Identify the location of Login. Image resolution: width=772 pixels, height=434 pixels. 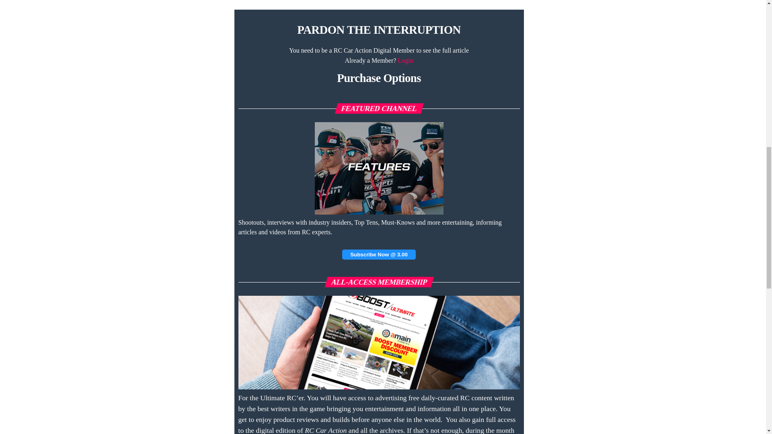
(405, 60).